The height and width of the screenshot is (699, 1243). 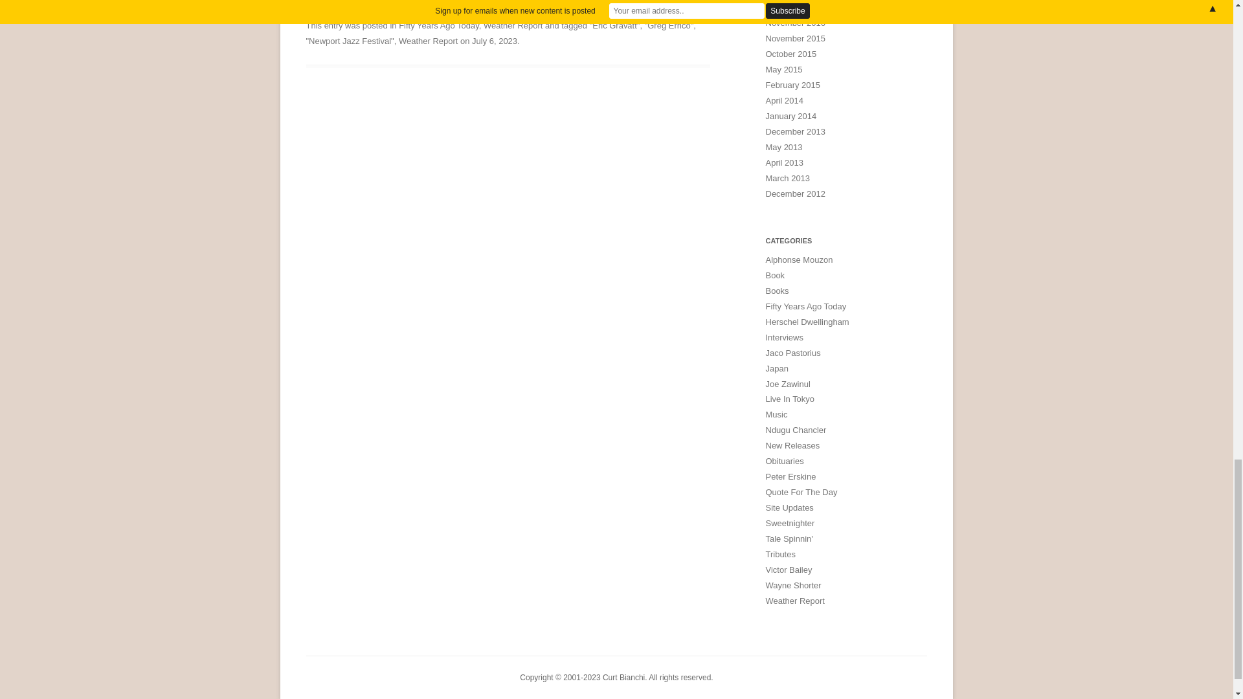 What do you see at coordinates (495, 41) in the screenshot?
I see `July 6, 2023` at bounding box center [495, 41].